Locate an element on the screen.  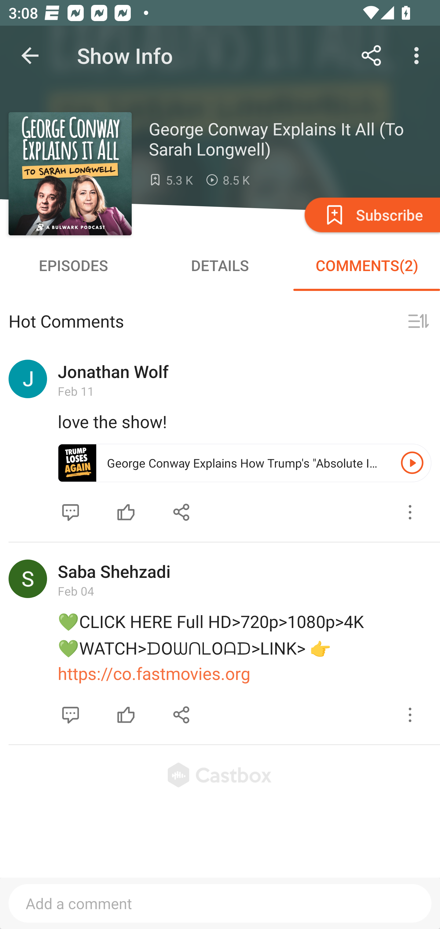
DETAILS is located at coordinates (220, 265).